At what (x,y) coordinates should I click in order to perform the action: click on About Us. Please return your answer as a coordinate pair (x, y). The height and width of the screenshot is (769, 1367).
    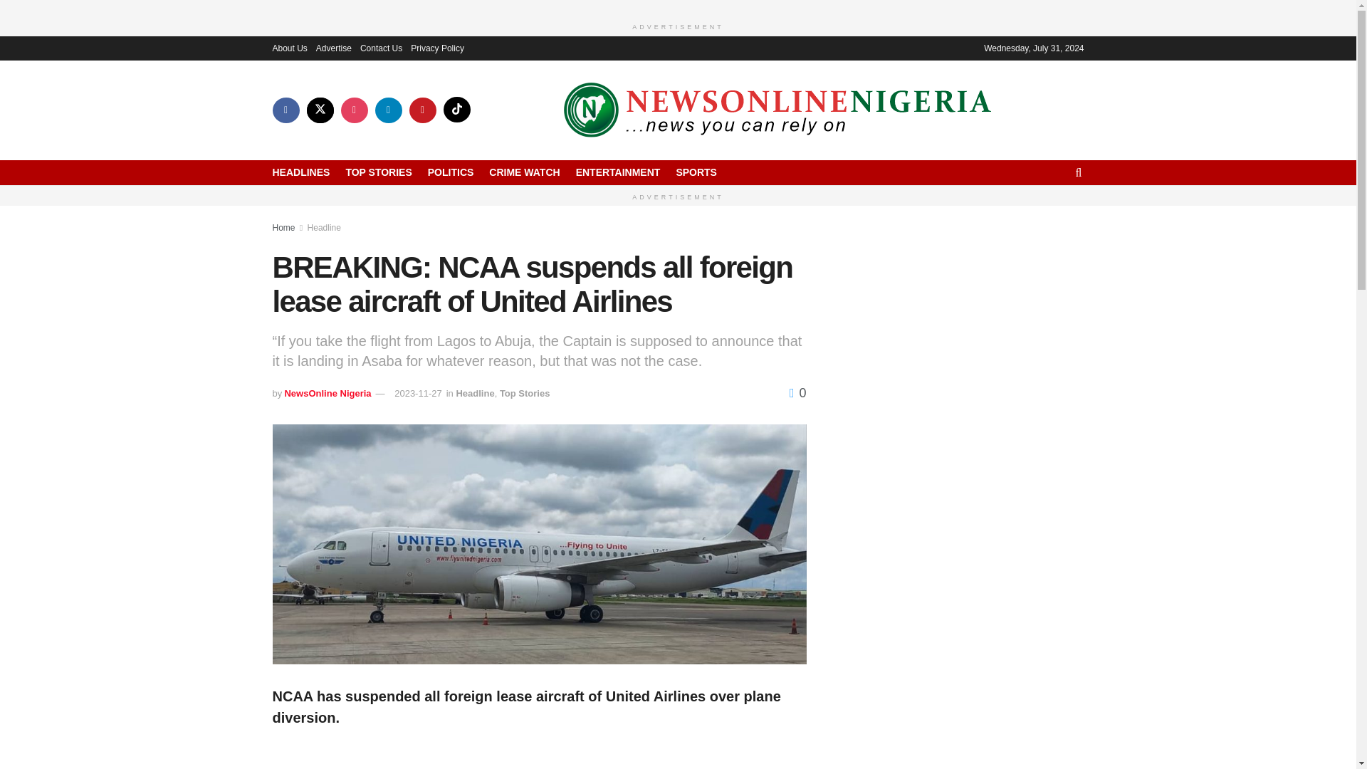
    Looking at the image, I should click on (289, 48).